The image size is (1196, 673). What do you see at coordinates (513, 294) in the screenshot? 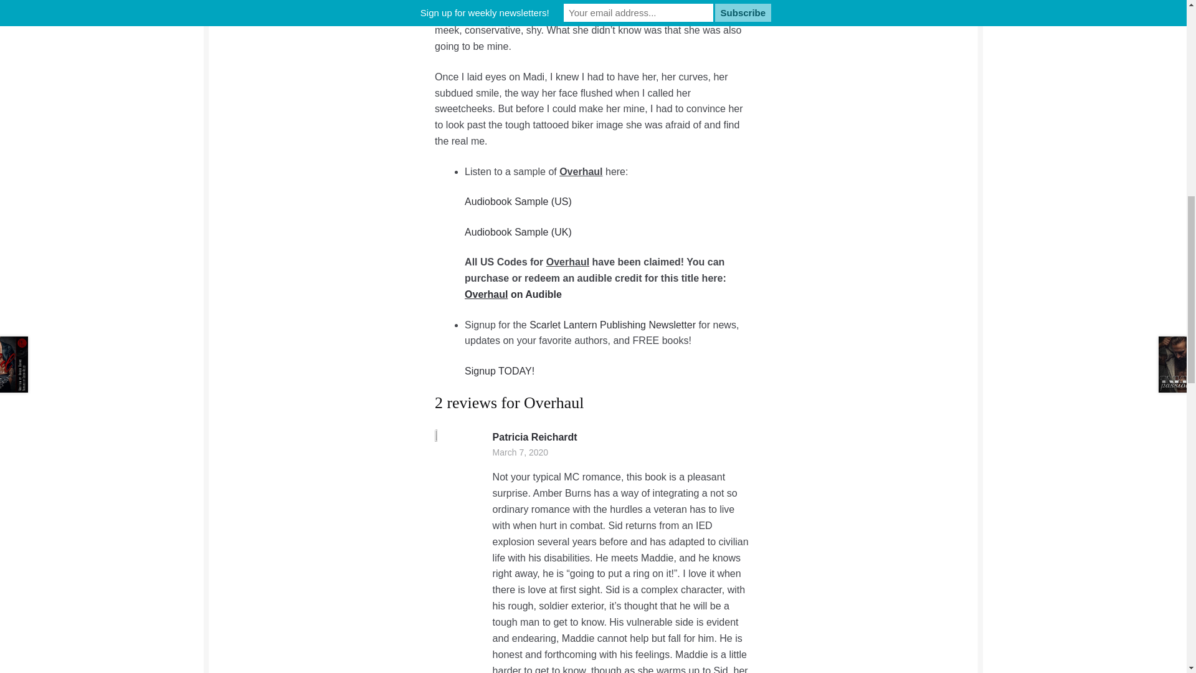
I see `Overhaul on Audible` at bounding box center [513, 294].